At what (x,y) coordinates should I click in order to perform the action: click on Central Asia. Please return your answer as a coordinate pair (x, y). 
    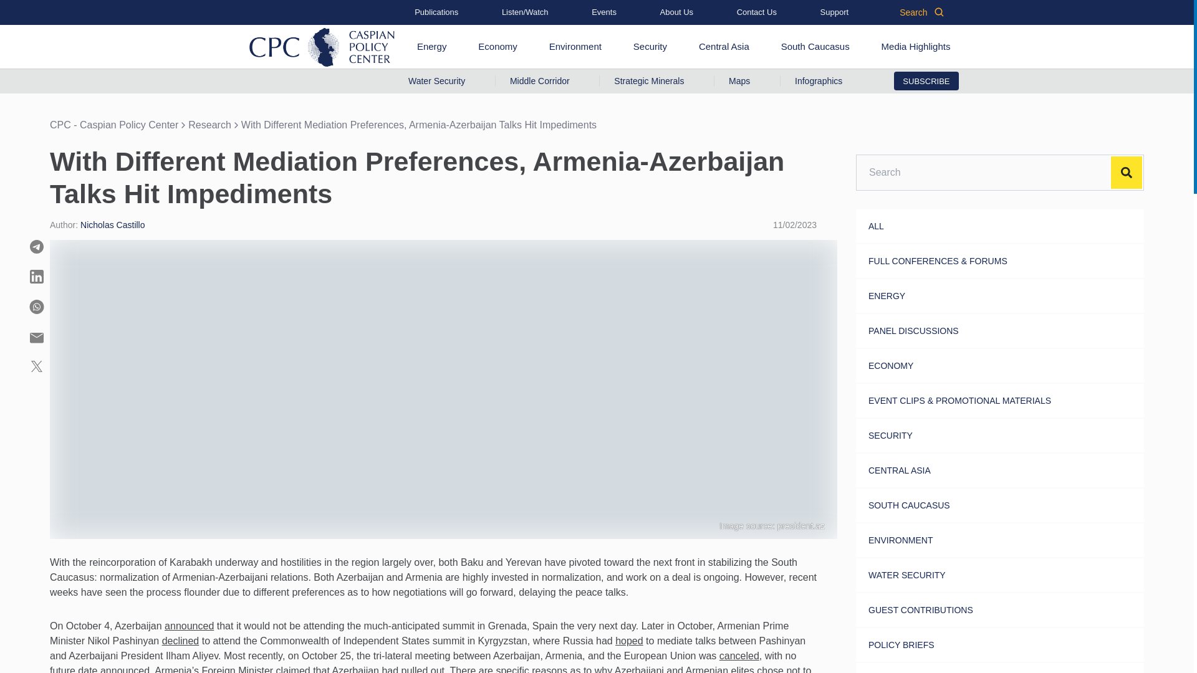
    Looking at the image, I should click on (724, 46).